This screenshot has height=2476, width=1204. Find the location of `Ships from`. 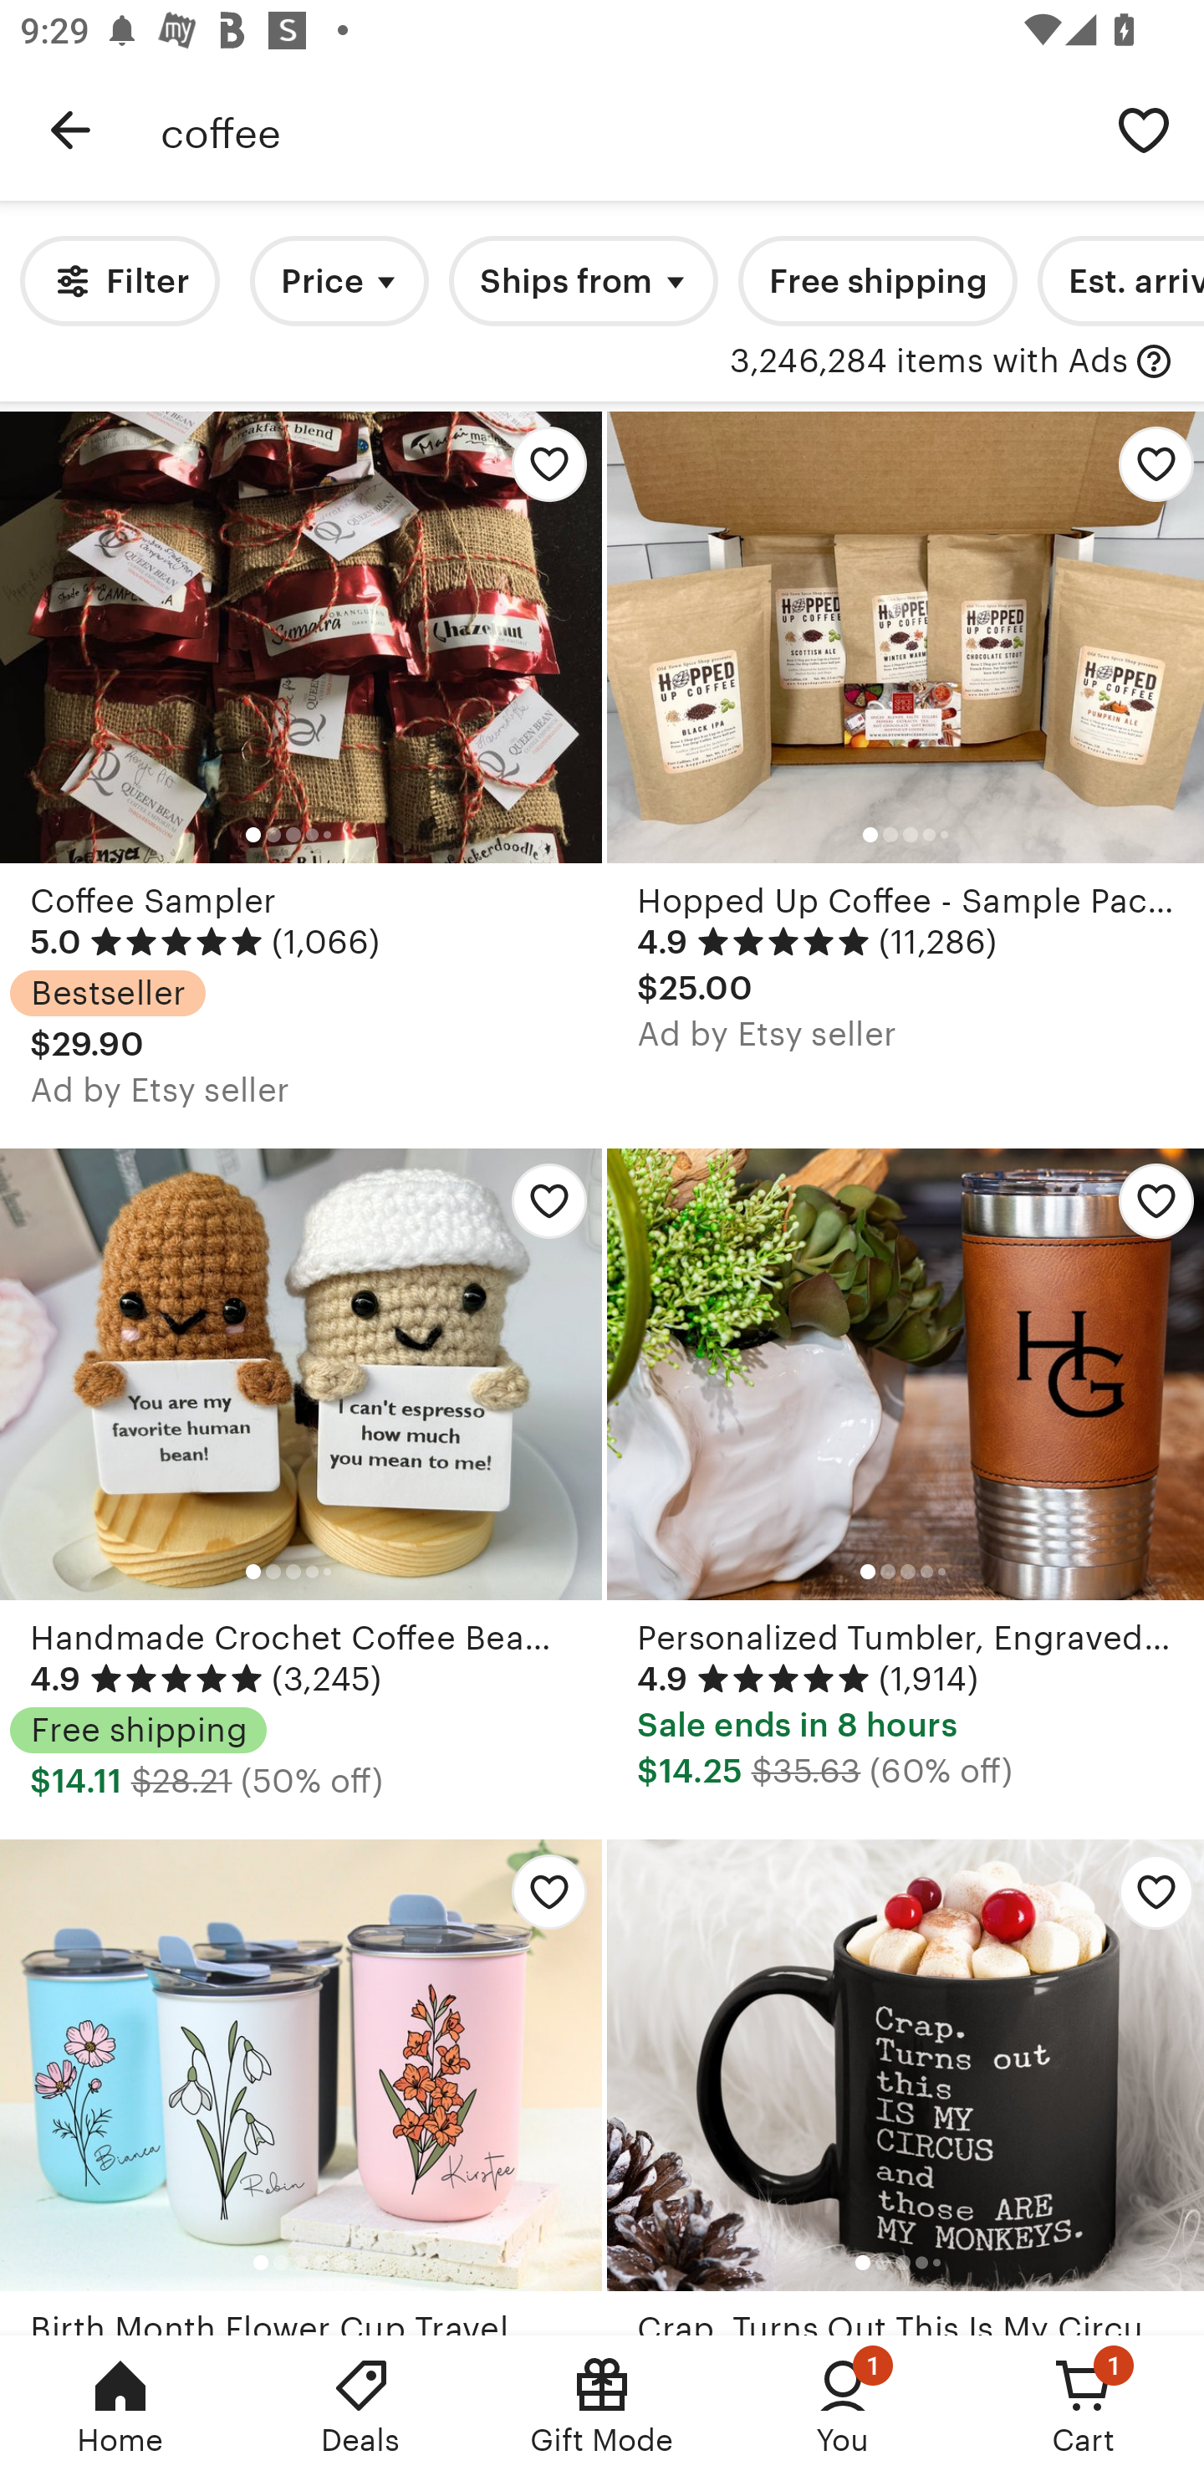

Ships from is located at coordinates (584, 281).